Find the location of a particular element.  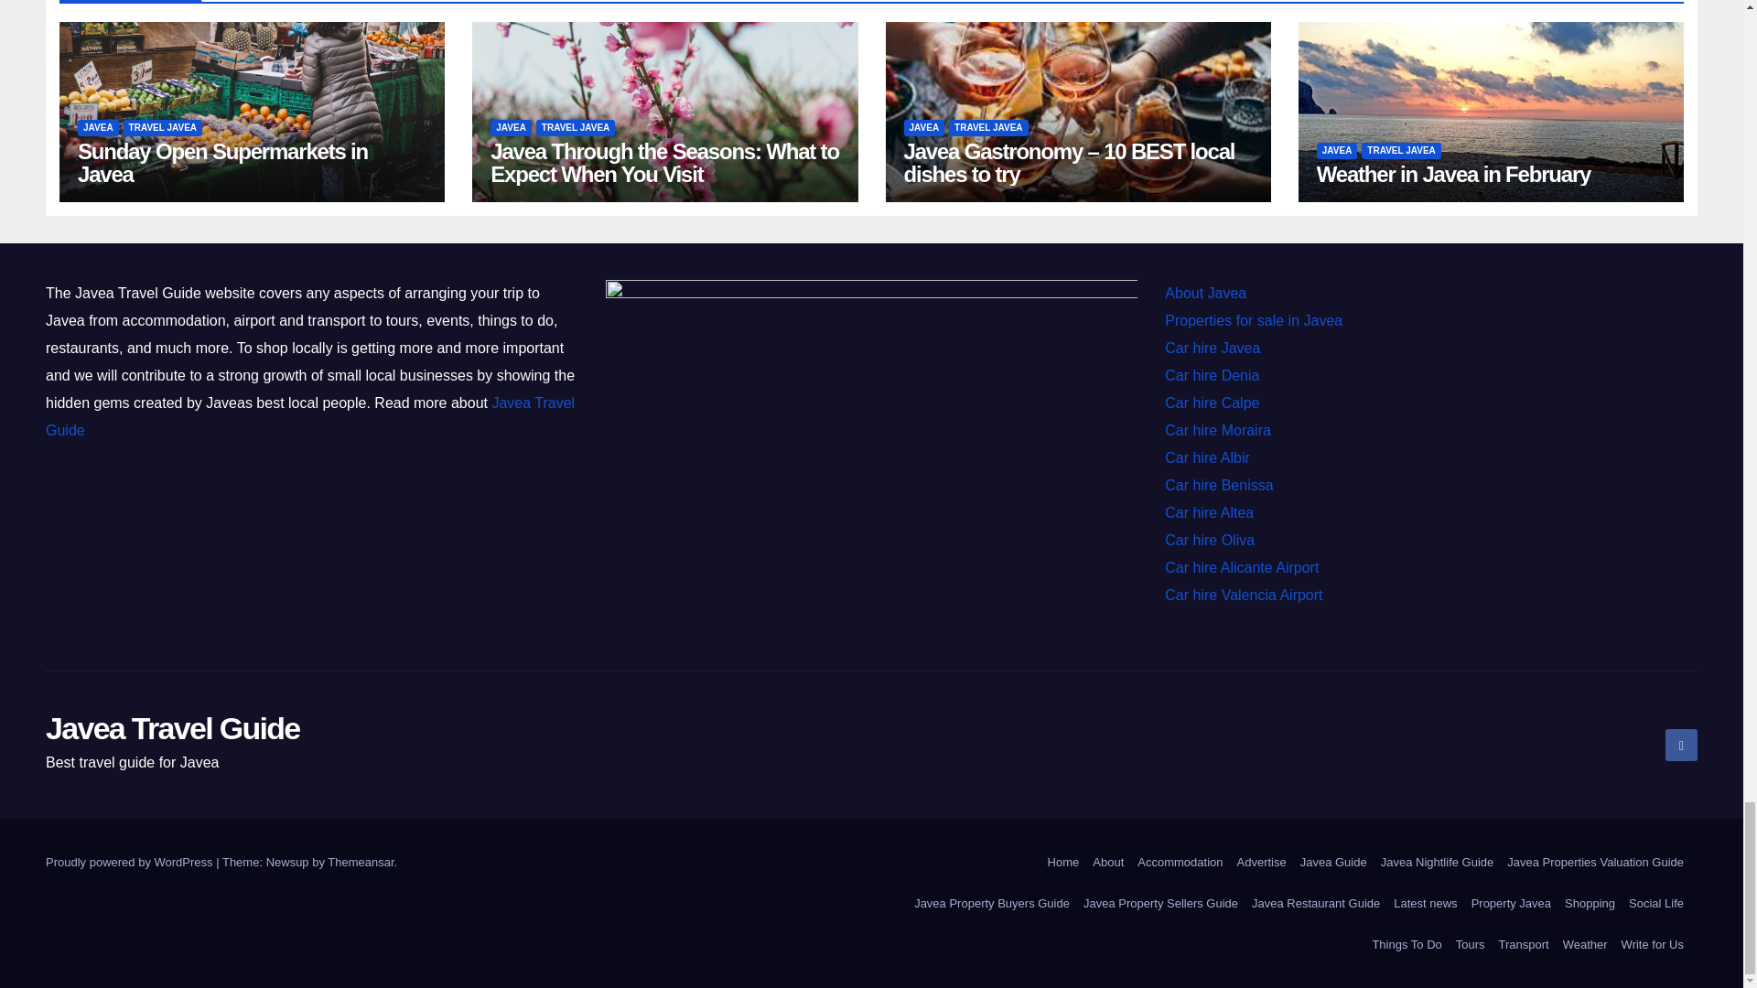

Permalink to: Sunday Open Supermarkets in Javea is located at coordinates (221, 163).